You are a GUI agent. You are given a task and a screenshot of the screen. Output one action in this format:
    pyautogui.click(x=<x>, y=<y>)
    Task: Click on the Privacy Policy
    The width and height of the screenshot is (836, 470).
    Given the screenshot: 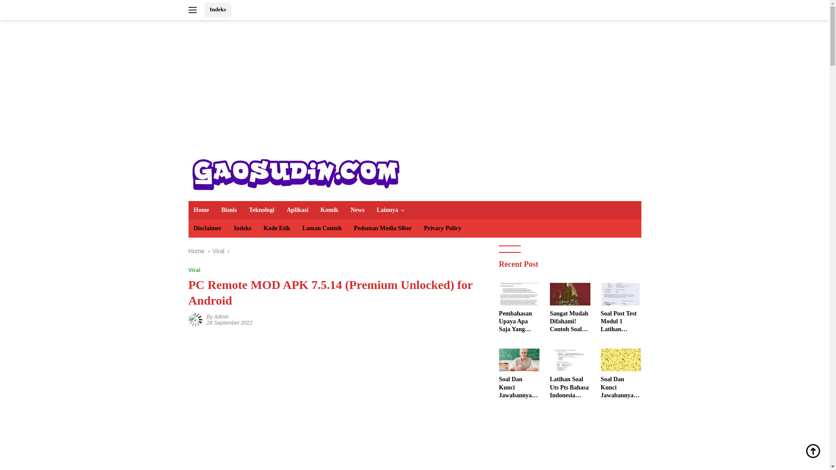 What is the action you would take?
    pyautogui.click(x=442, y=228)
    